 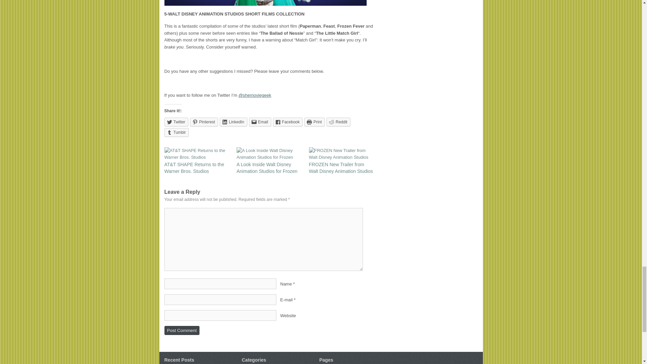 I want to click on Click to print, so click(x=314, y=122).